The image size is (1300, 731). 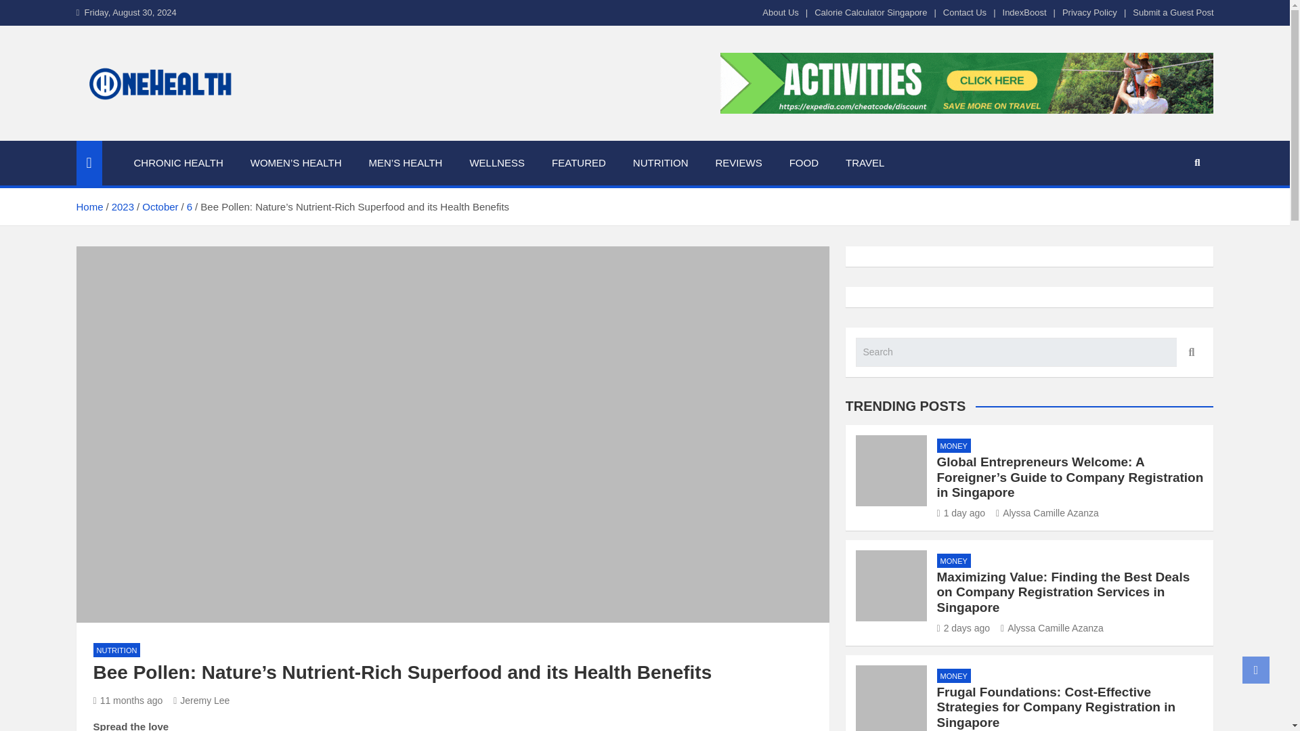 I want to click on Calorie Calculator Singapore, so click(x=871, y=12).